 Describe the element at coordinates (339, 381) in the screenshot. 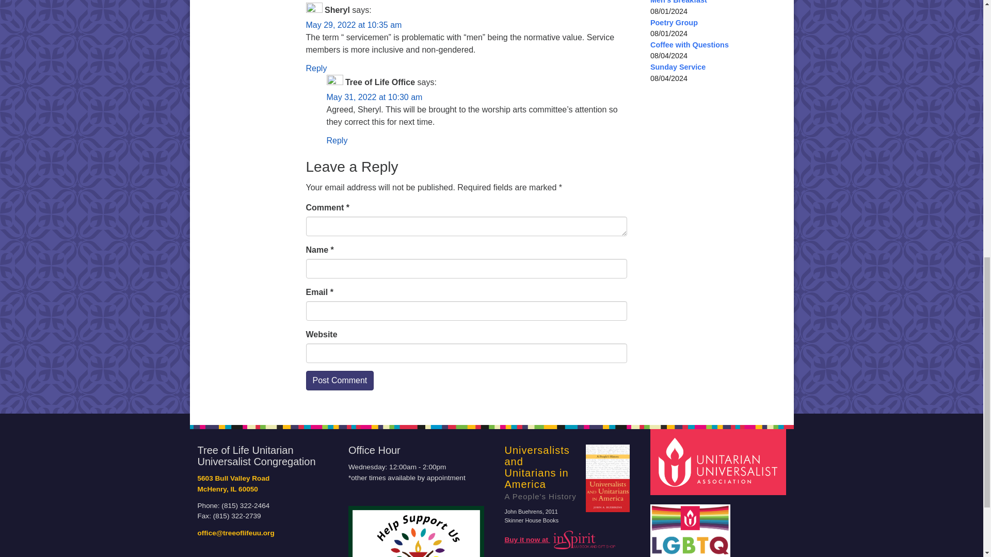

I see `Post Comment` at that location.